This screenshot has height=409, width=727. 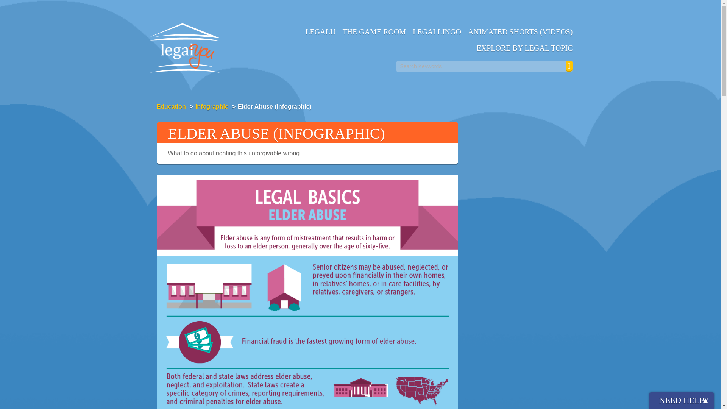 What do you see at coordinates (525, 47) in the screenshot?
I see `EXPLORE BY LEGAL TOPIC` at bounding box center [525, 47].